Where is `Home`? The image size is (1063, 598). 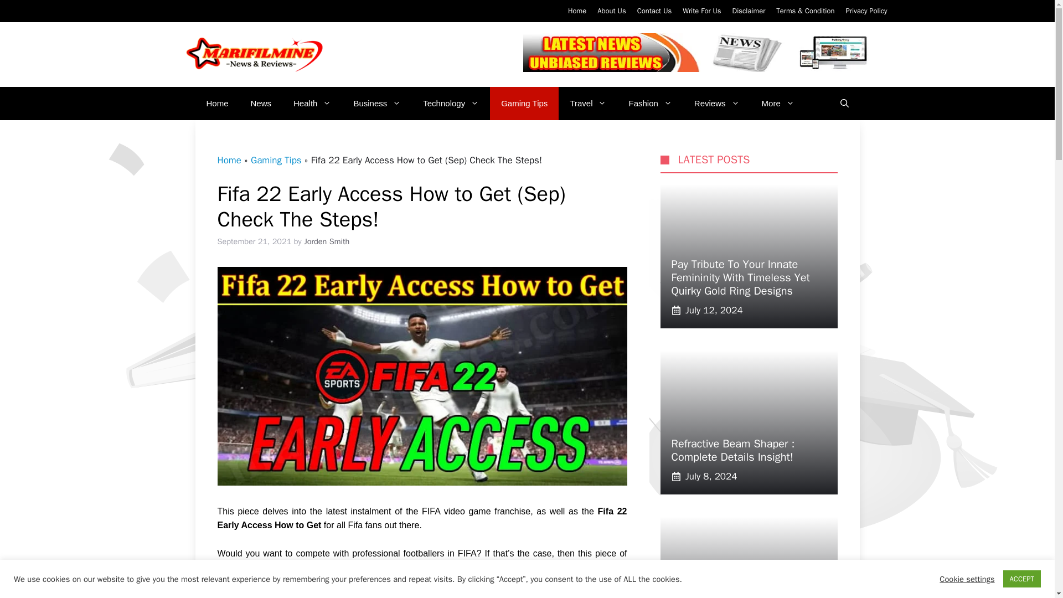 Home is located at coordinates (577, 11).